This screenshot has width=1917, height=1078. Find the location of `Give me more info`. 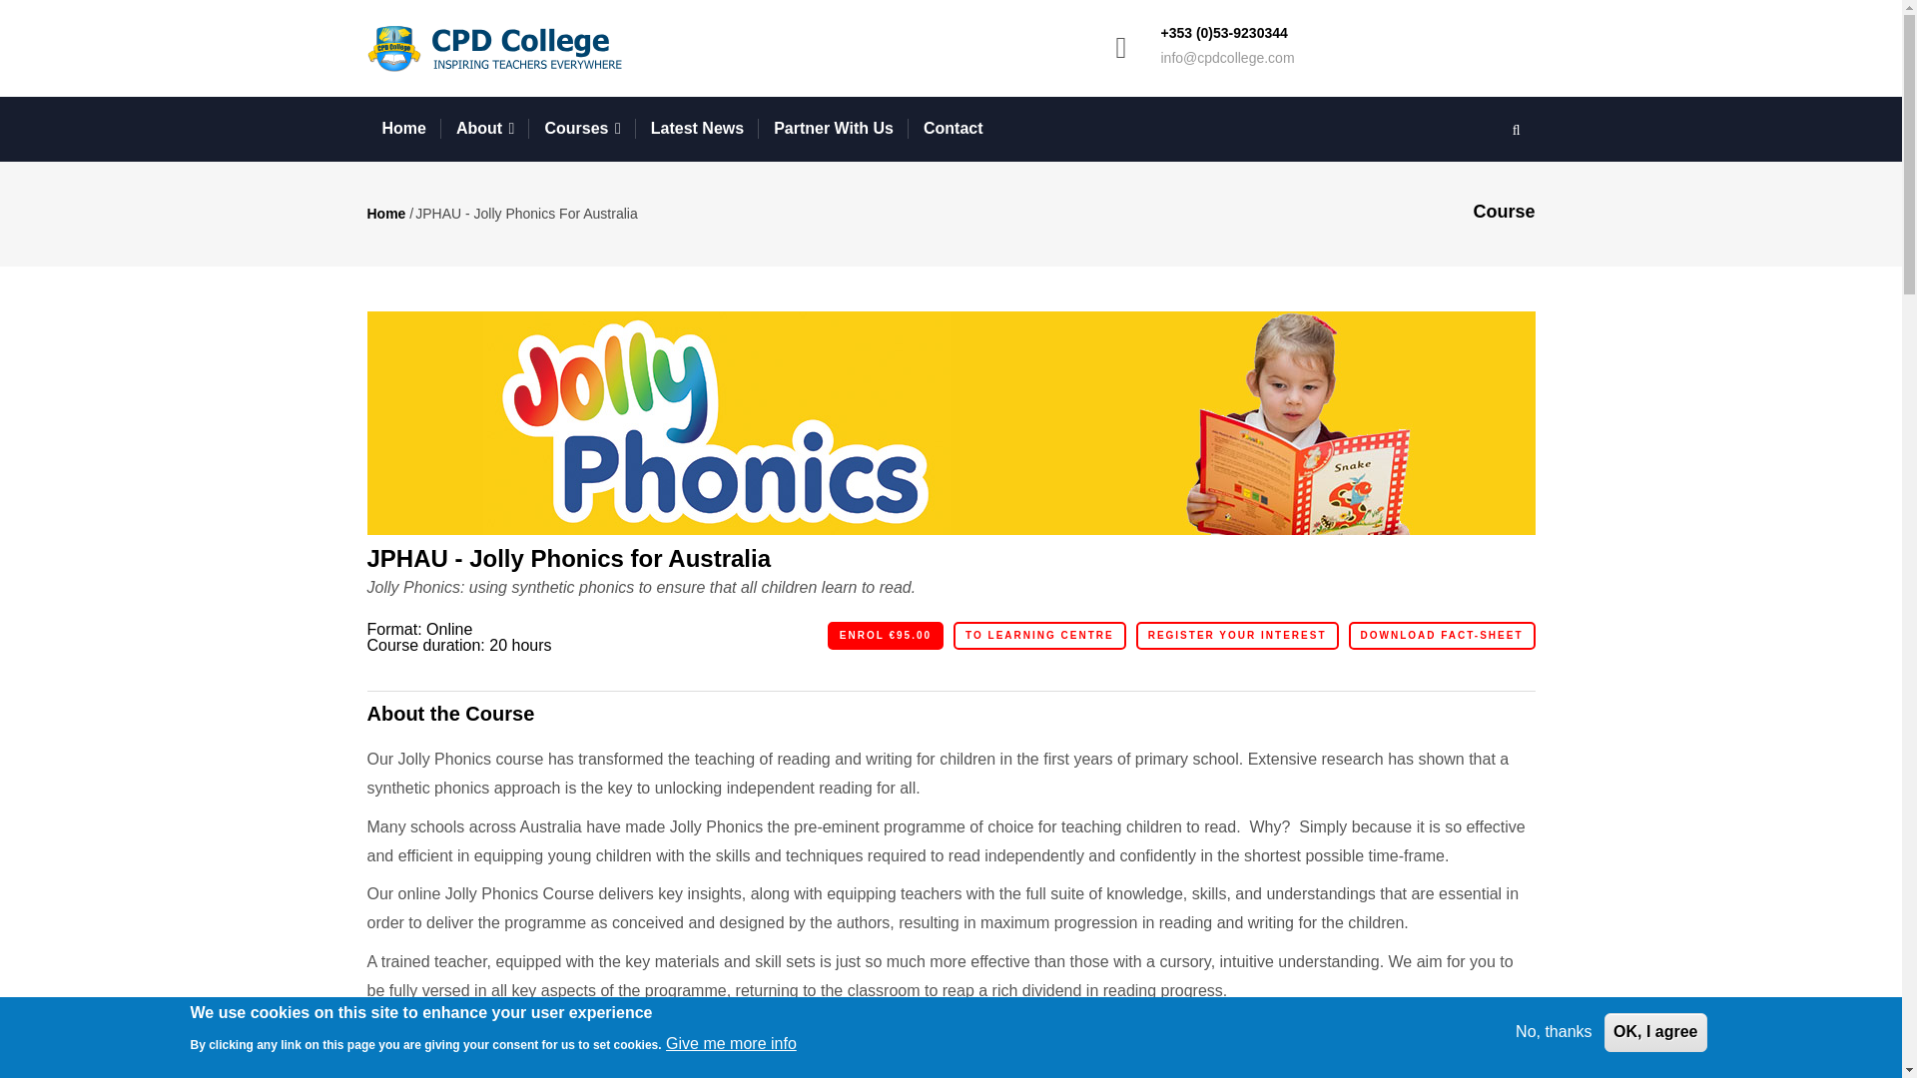

Give me more info is located at coordinates (731, 1044).